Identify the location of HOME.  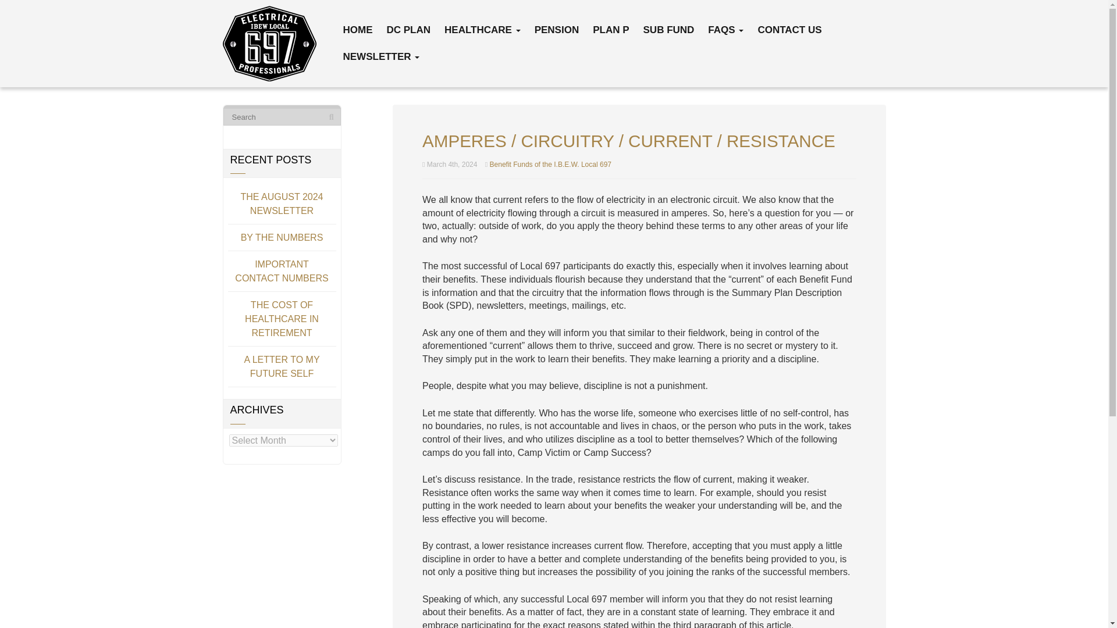
(357, 30).